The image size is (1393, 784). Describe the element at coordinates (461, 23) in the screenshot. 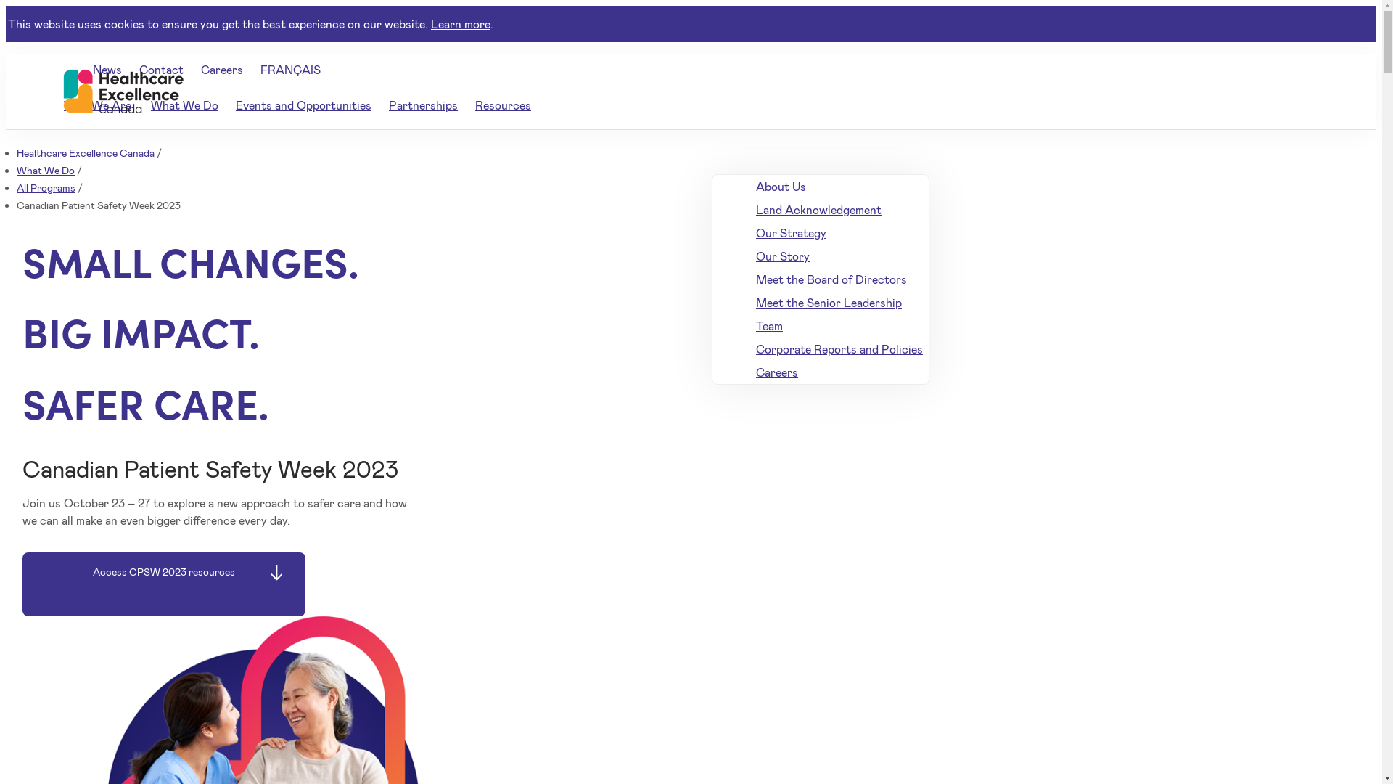

I see `Learn more` at that location.